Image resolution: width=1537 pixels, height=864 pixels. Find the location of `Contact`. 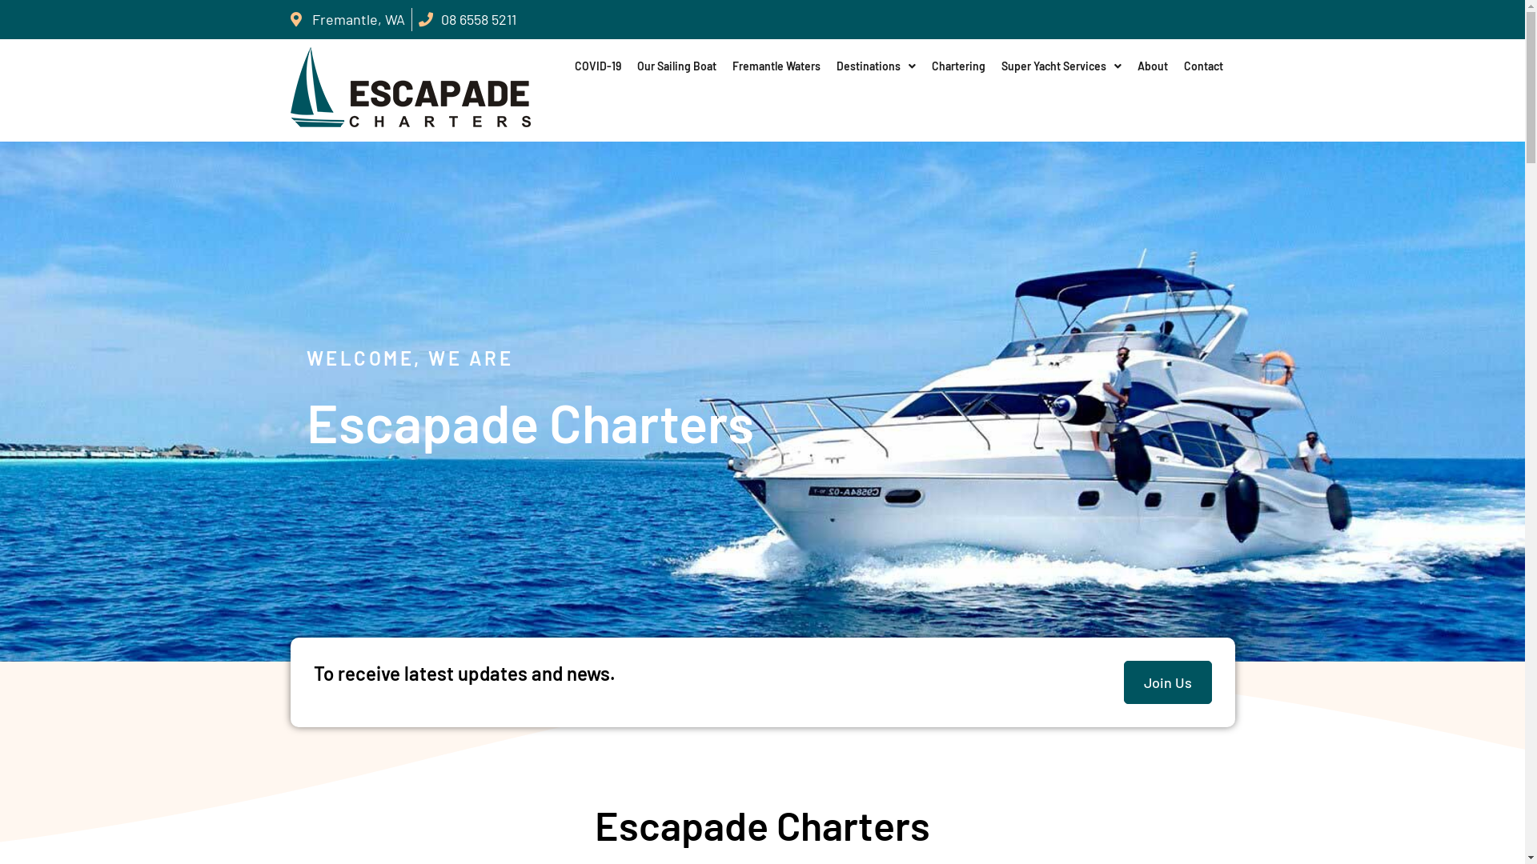

Contact is located at coordinates (1204, 66).